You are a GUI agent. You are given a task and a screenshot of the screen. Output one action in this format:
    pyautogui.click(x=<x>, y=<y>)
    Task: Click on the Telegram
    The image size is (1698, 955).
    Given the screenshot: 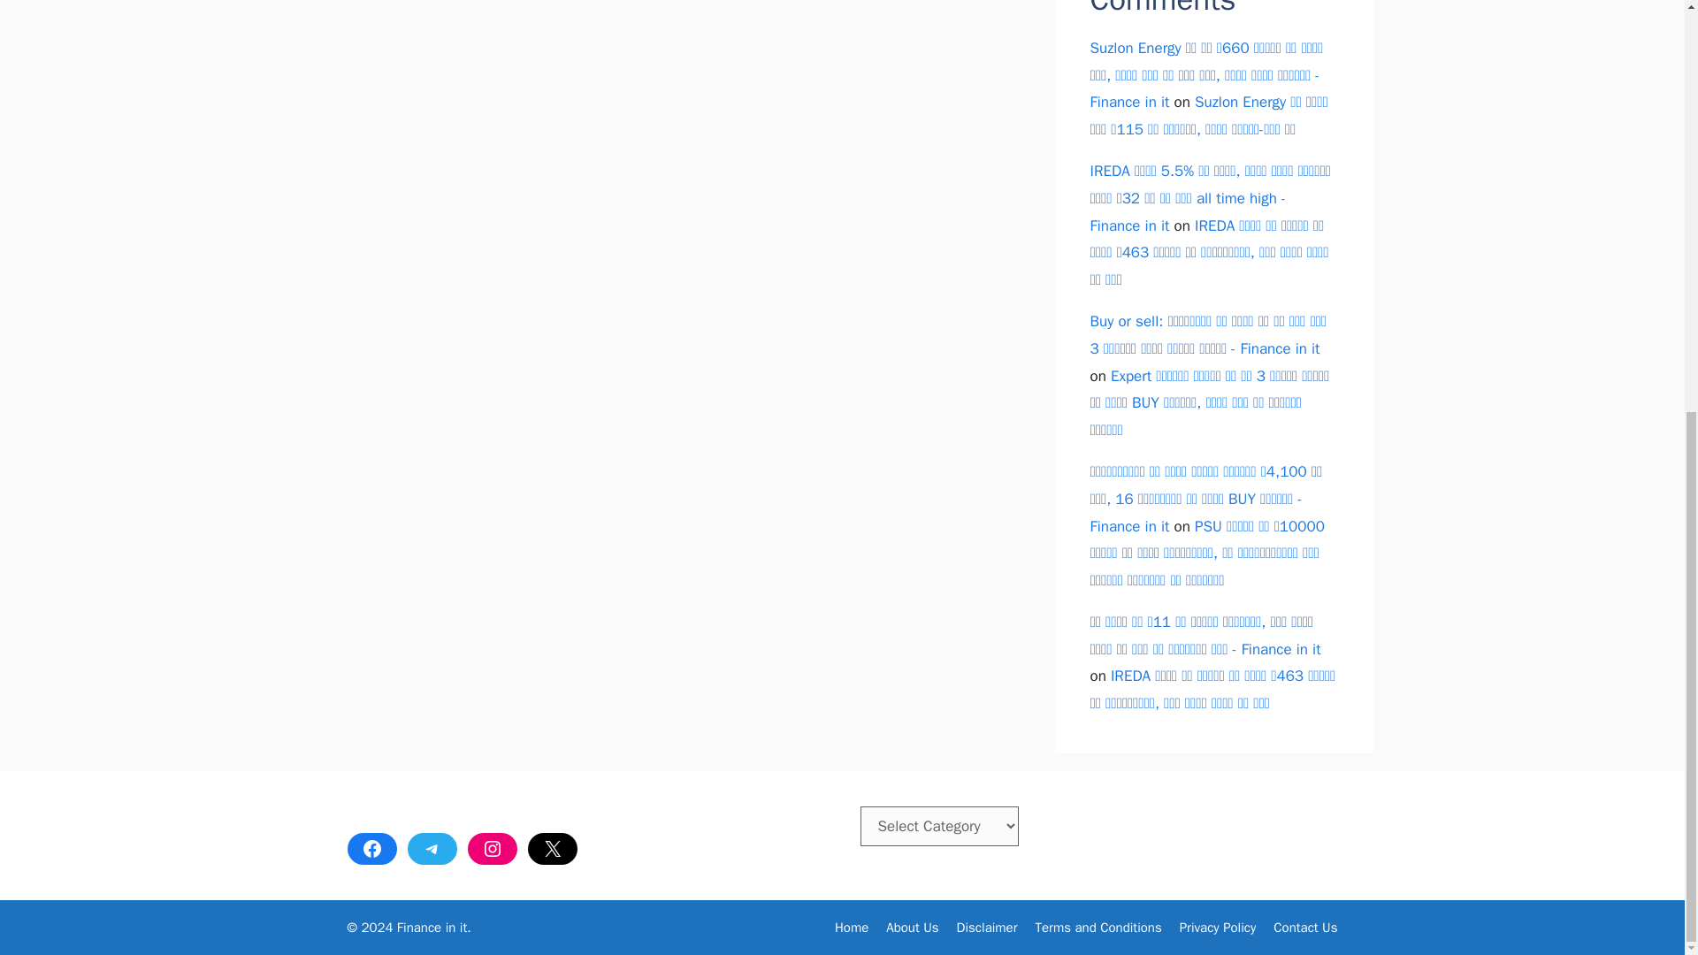 What is the action you would take?
    pyautogui.click(x=432, y=849)
    